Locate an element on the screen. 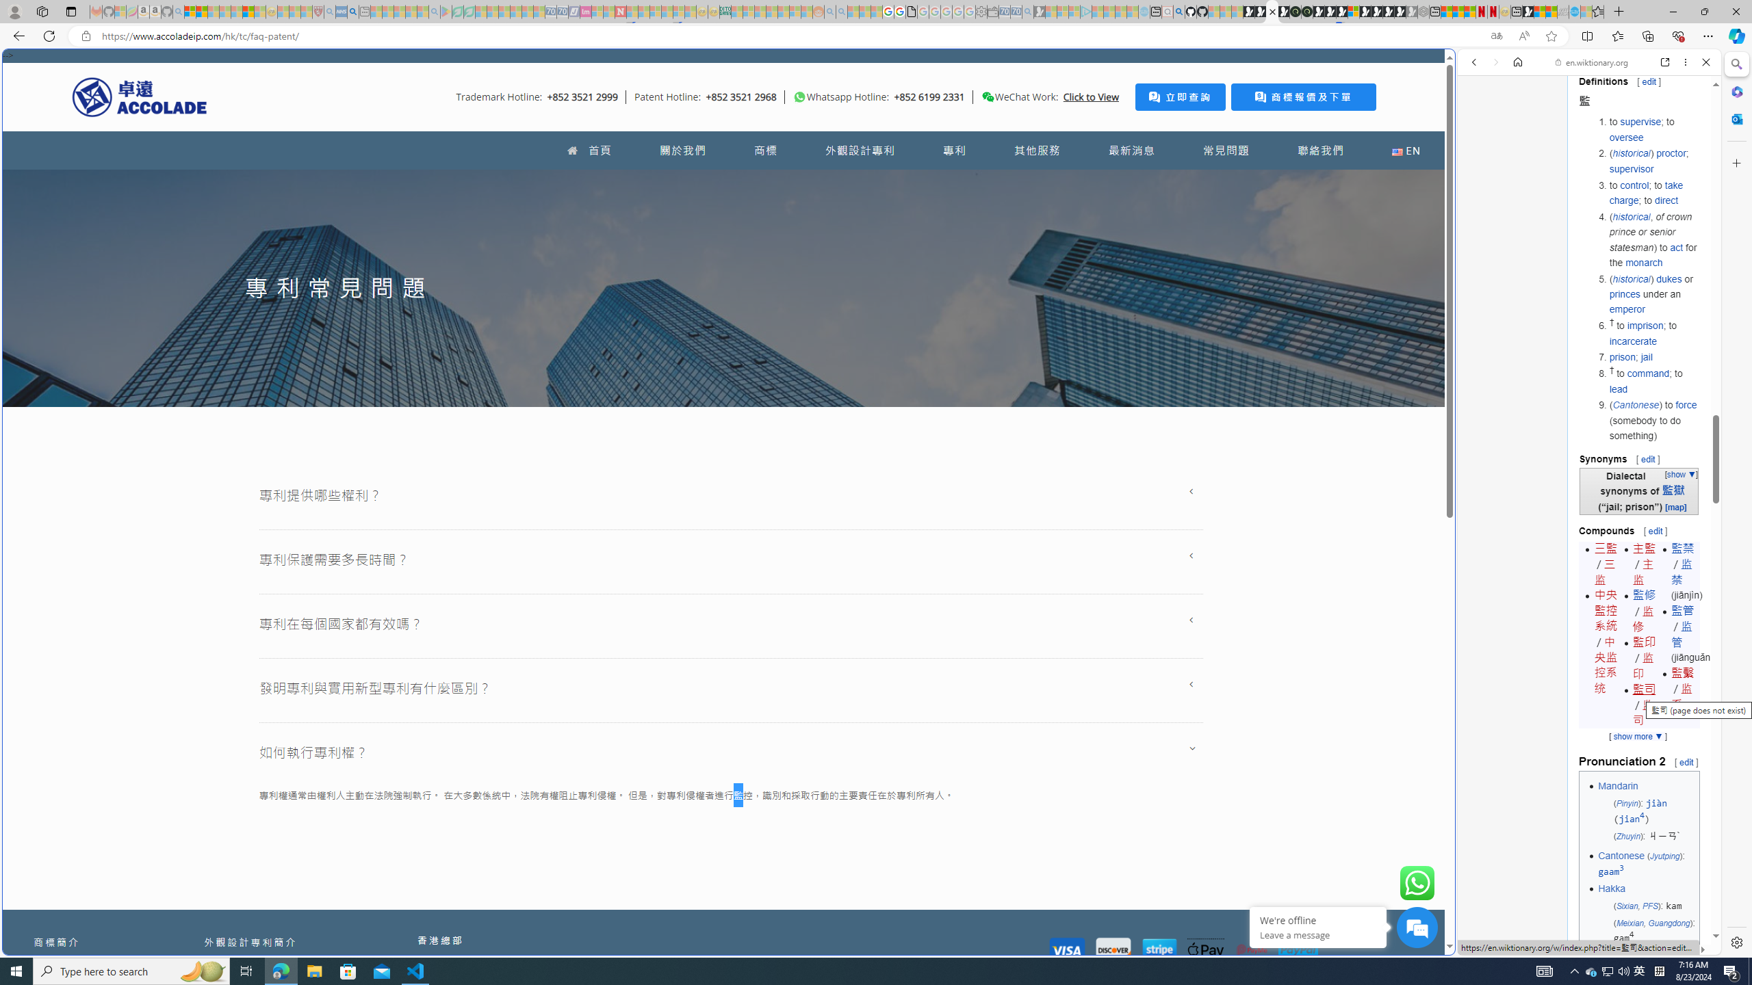  Web scope is located at coordinates (1480, 123).